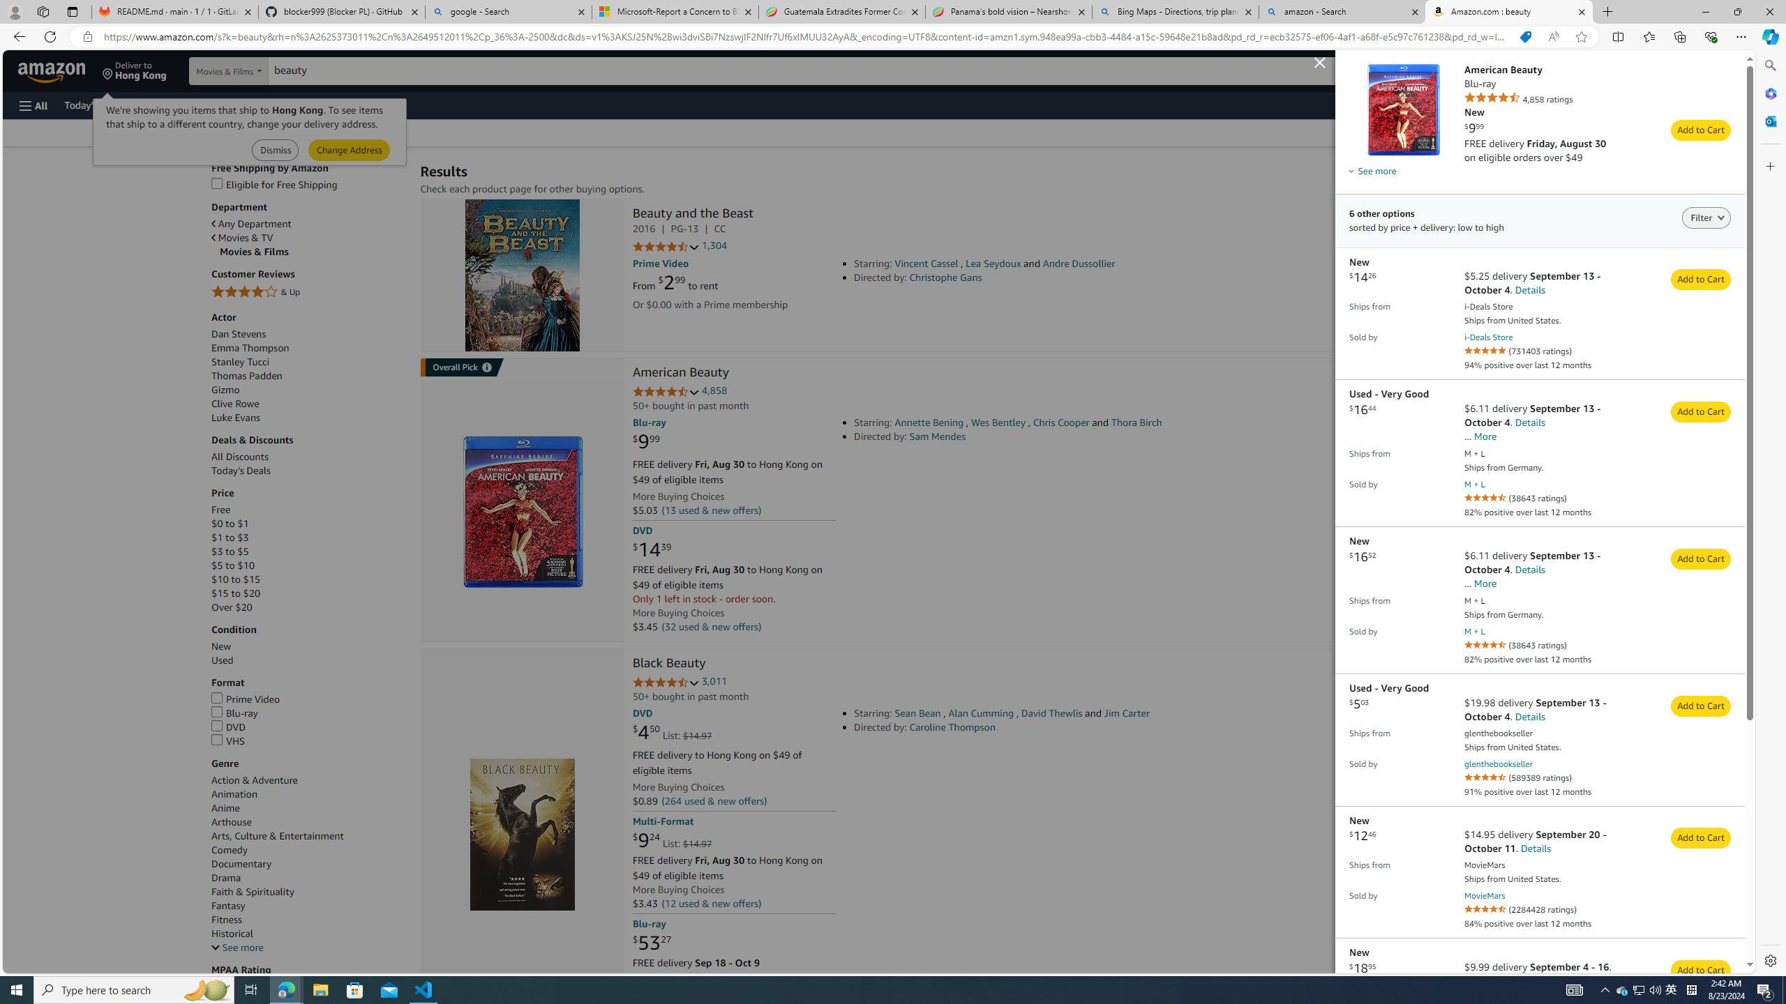  I want to click on (13 used & new offers), so click(712, 510).